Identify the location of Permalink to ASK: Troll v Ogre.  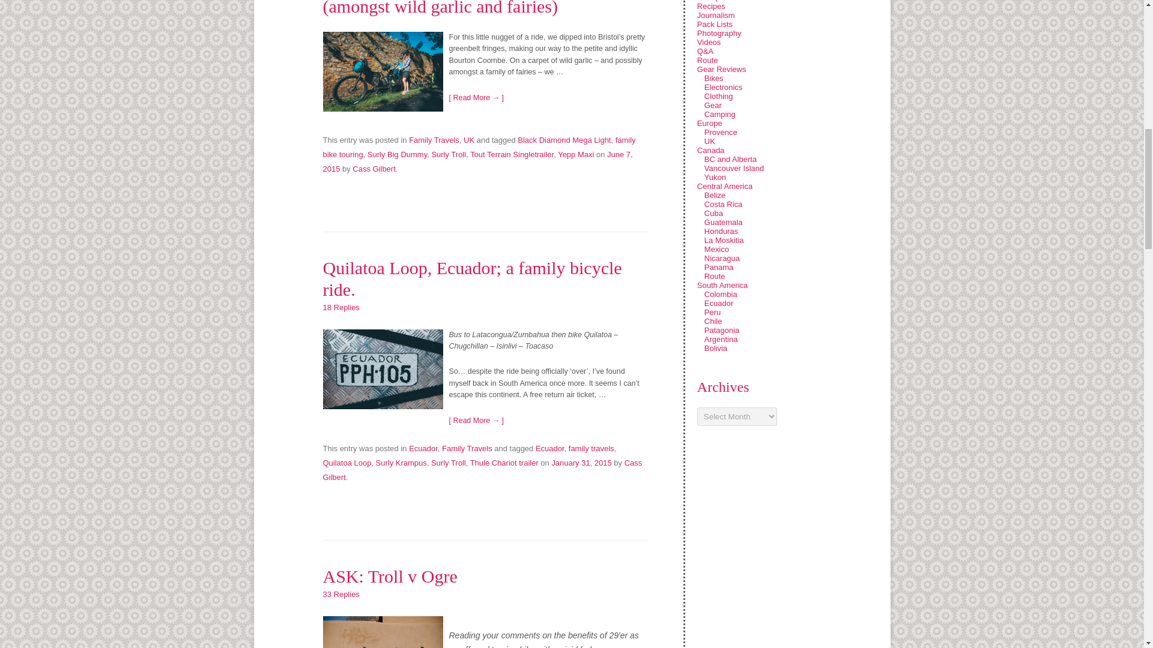
(390, 576).